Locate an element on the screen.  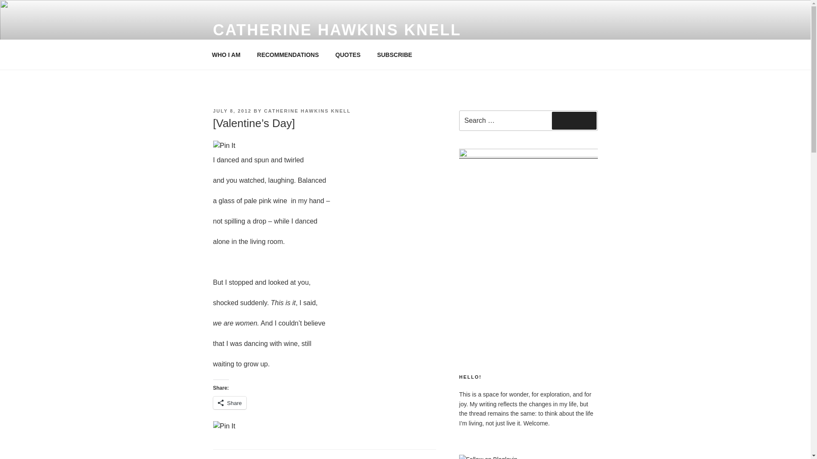
Share is located at coordinates (229, 403).